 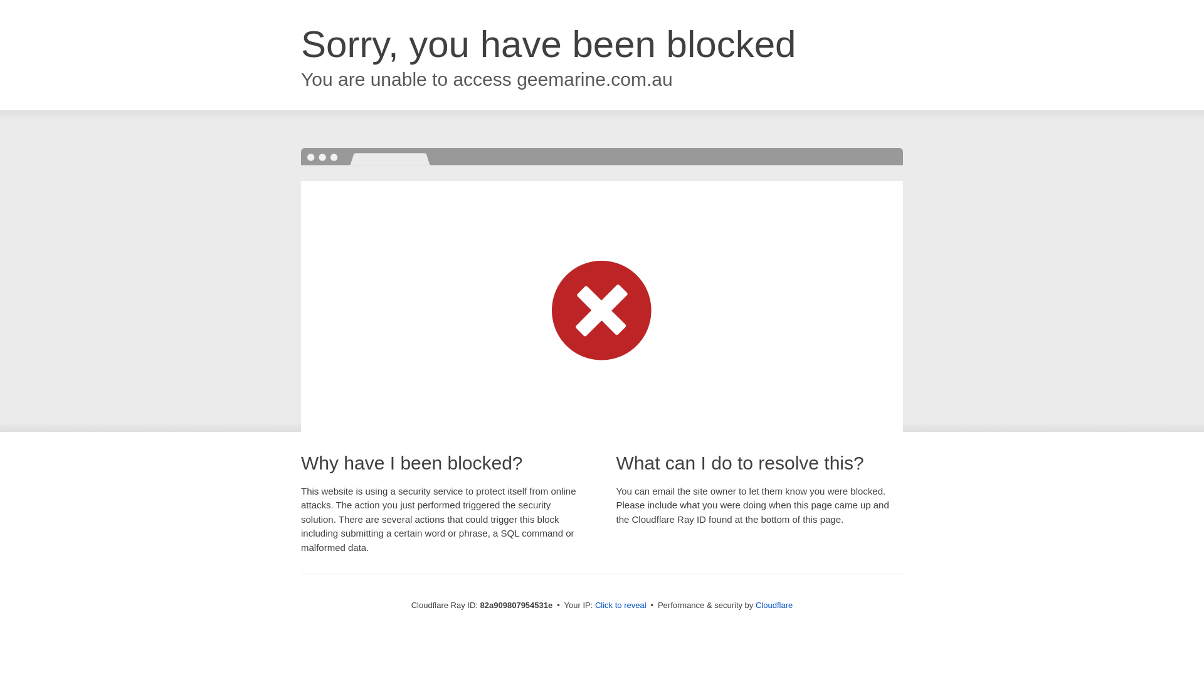 I want to click on Cloudflare, so click(x=774, y=606).